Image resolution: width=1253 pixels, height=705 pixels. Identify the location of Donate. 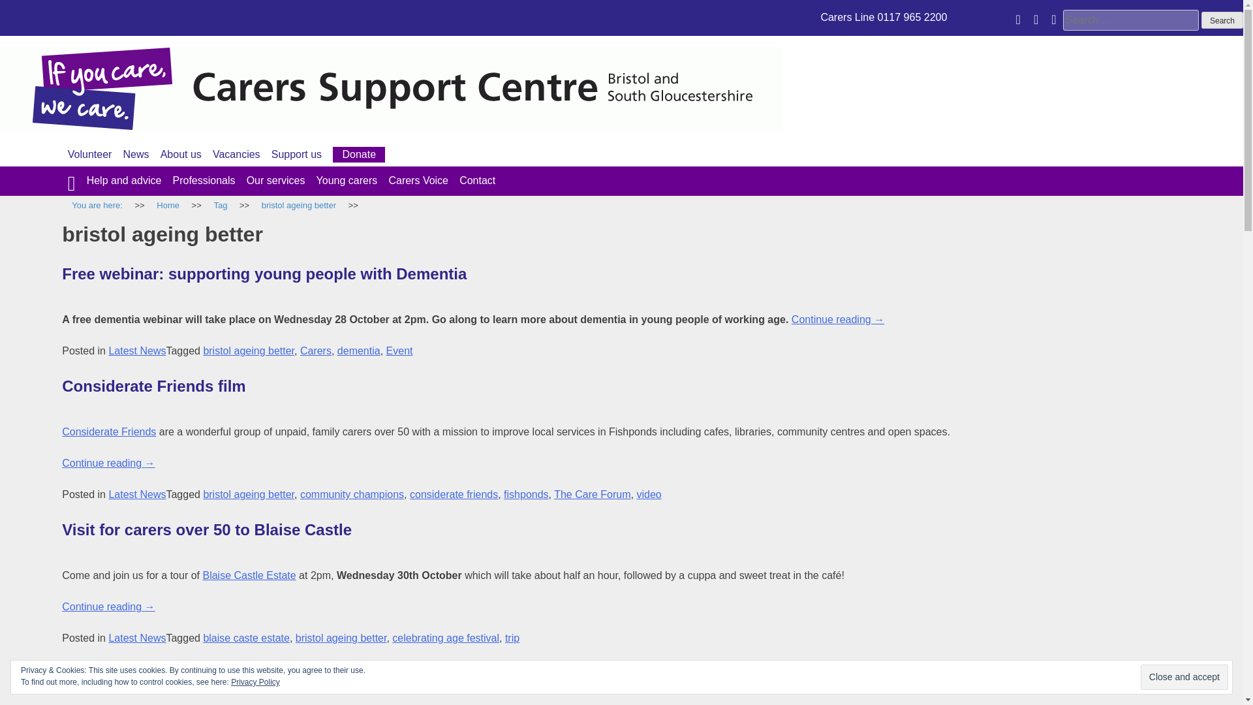
(359, 154).